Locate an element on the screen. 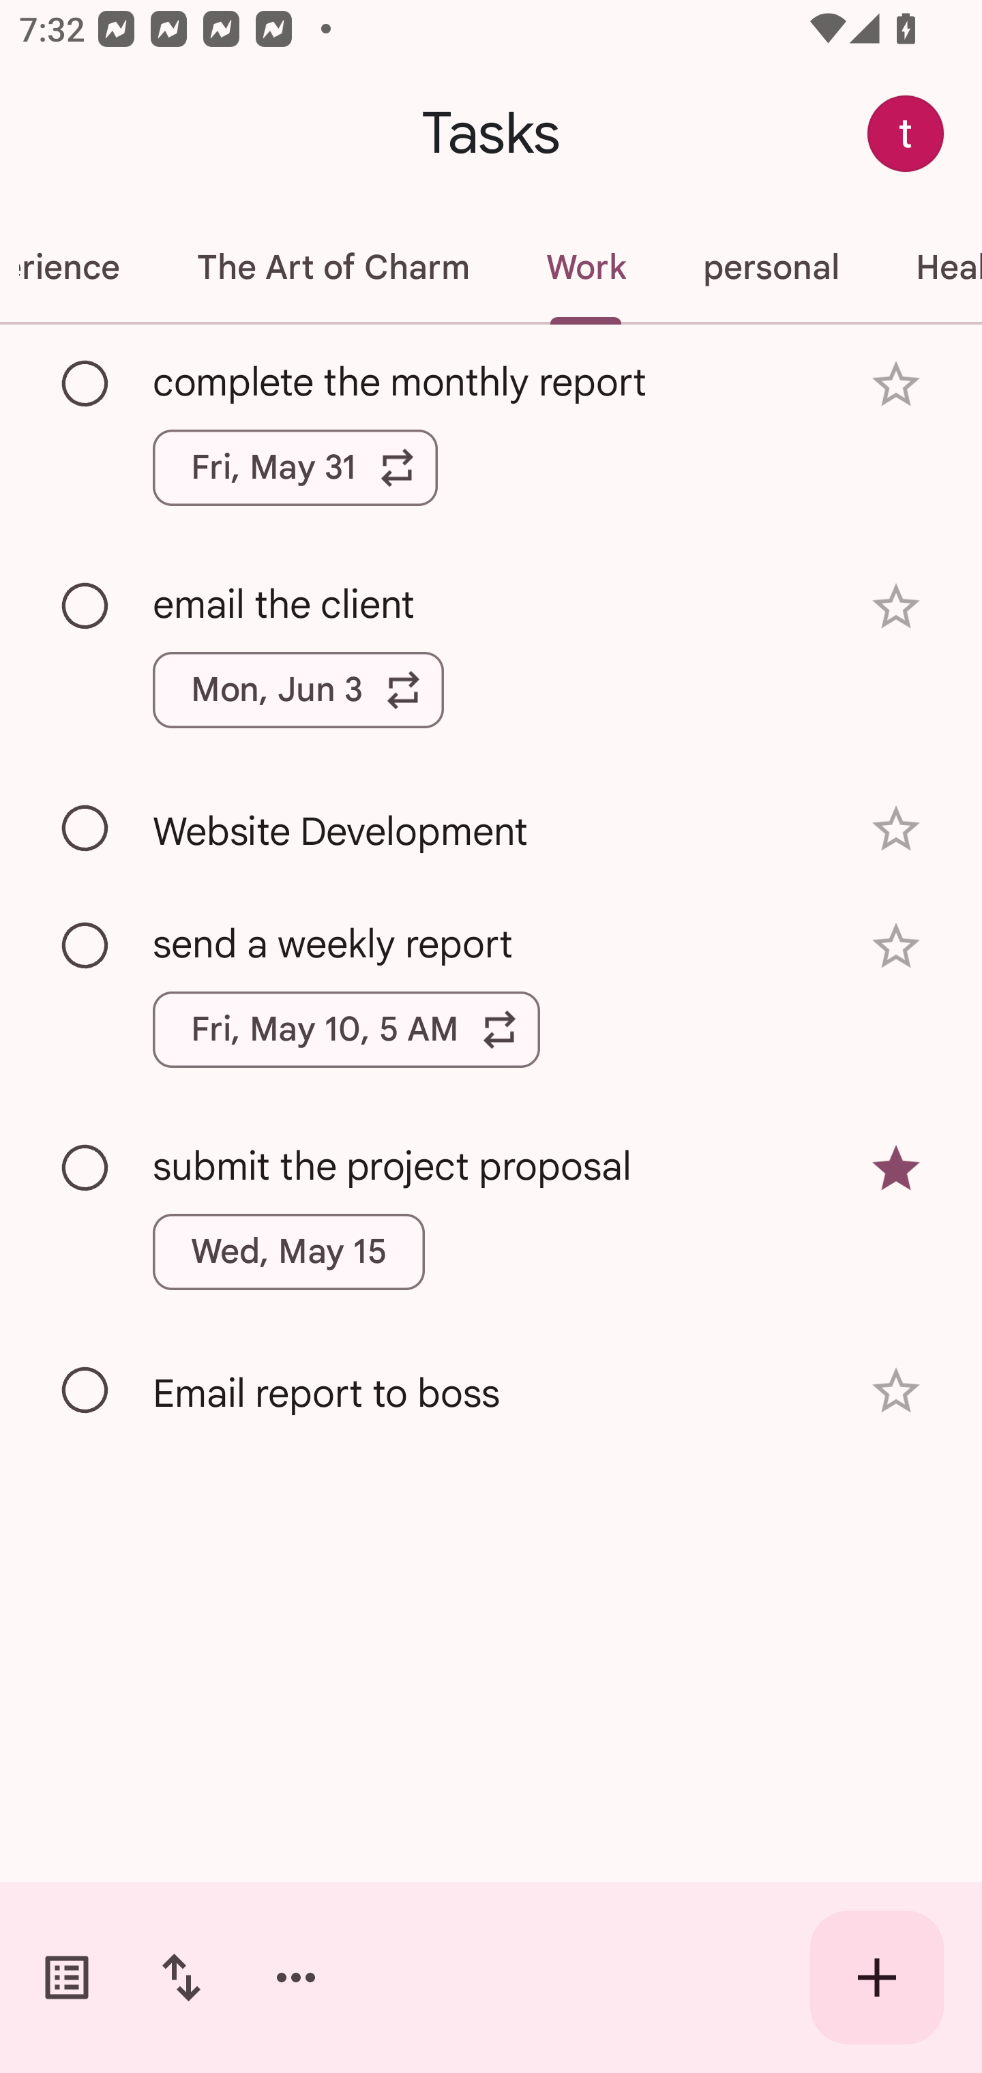  Add star is located at coordinates (896, 829).